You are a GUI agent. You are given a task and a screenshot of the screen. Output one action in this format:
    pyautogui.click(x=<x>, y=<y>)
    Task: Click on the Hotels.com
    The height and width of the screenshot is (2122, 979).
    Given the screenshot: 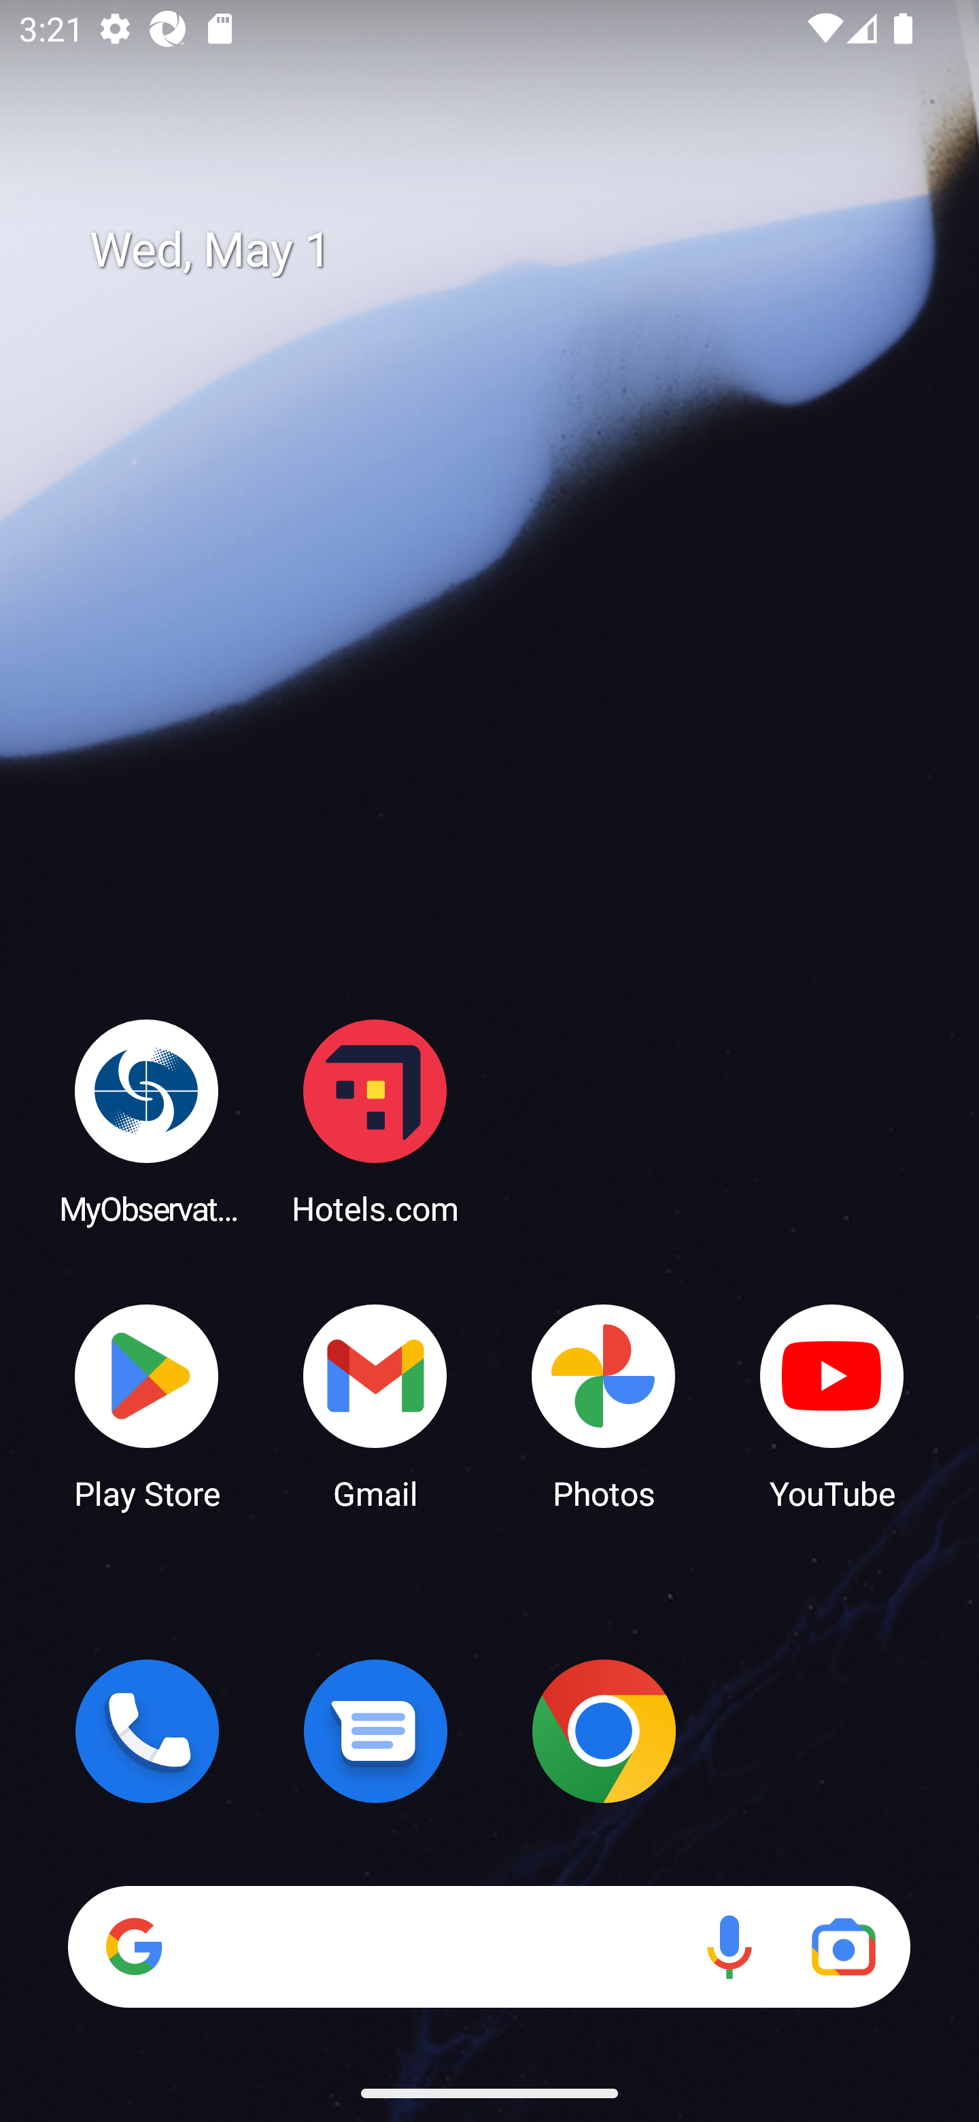 What is the action you would take?
    pyautogui.click(x=375, y=1121)
    